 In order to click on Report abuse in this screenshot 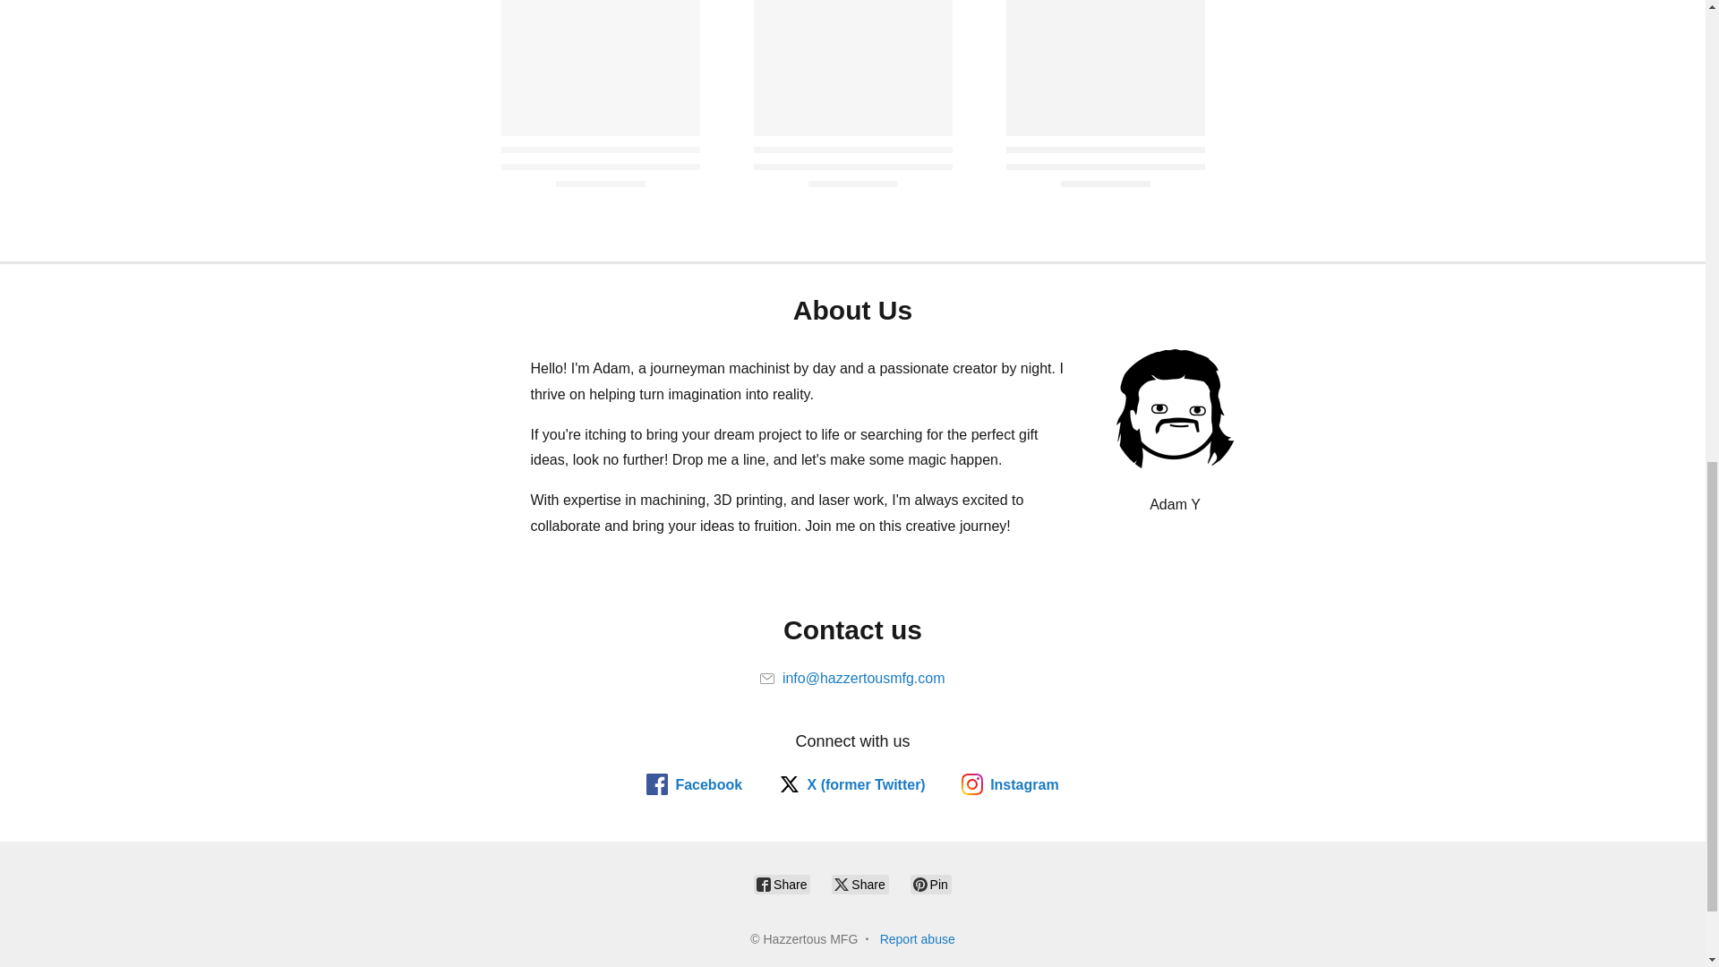, I will do `click(918, 939)`.